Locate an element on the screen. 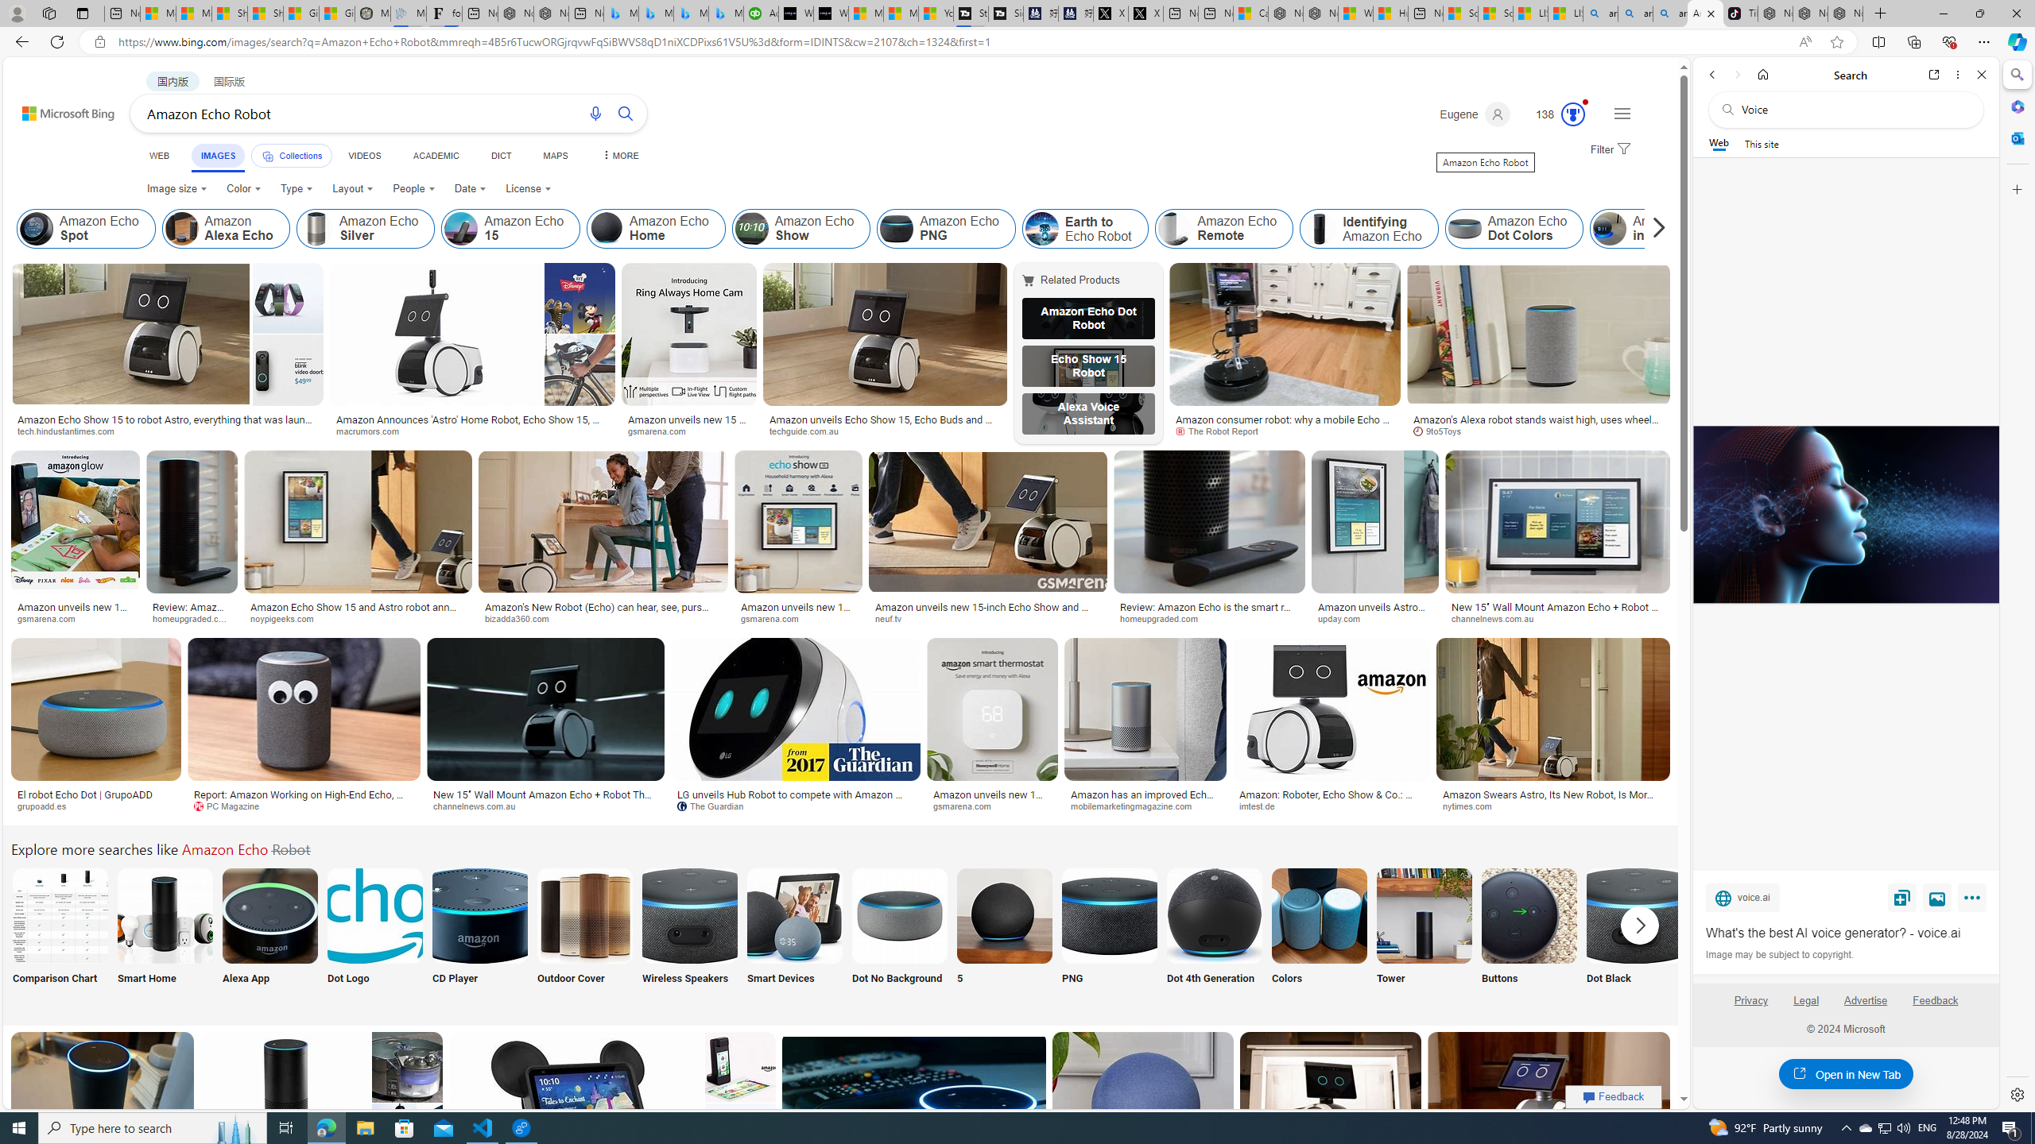  The Robot Report is located at coordinates (1223, 431).